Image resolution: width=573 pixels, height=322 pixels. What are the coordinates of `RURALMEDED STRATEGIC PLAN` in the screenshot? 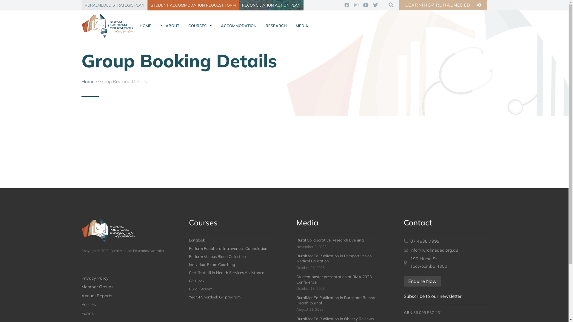 It's located at (114, 5).